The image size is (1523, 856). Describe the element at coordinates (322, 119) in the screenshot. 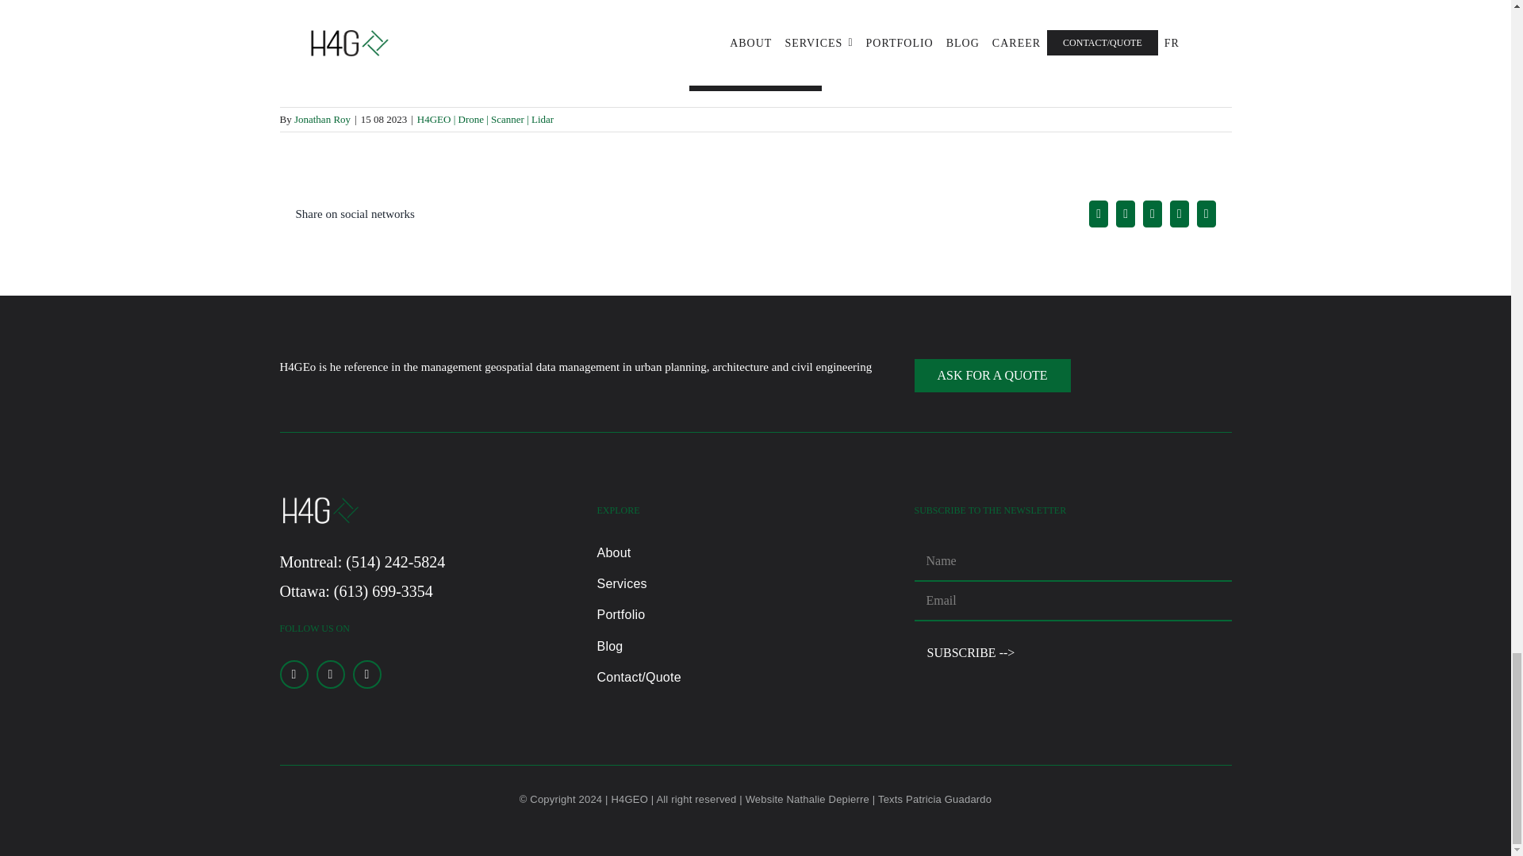

I see `Posts by Jonathan Roy` at that location.